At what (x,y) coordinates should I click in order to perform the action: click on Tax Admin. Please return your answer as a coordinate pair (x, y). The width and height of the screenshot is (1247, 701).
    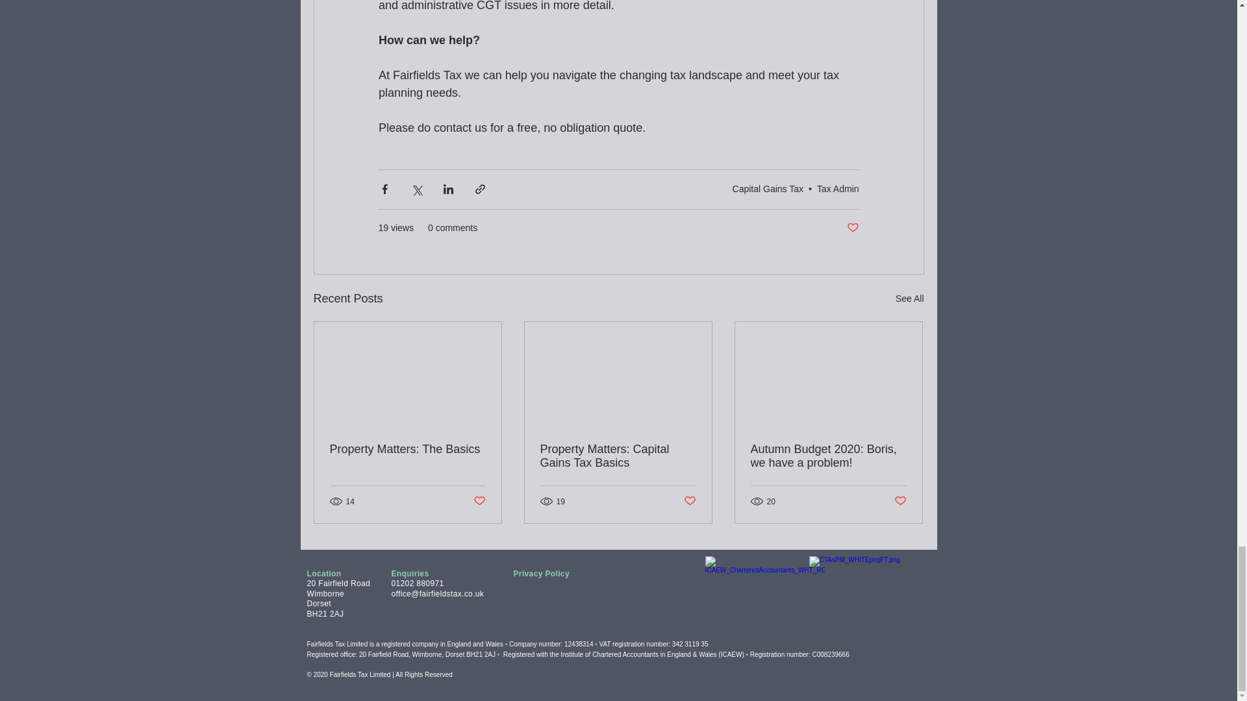
    Looking at the image, I should click on (838, 188).